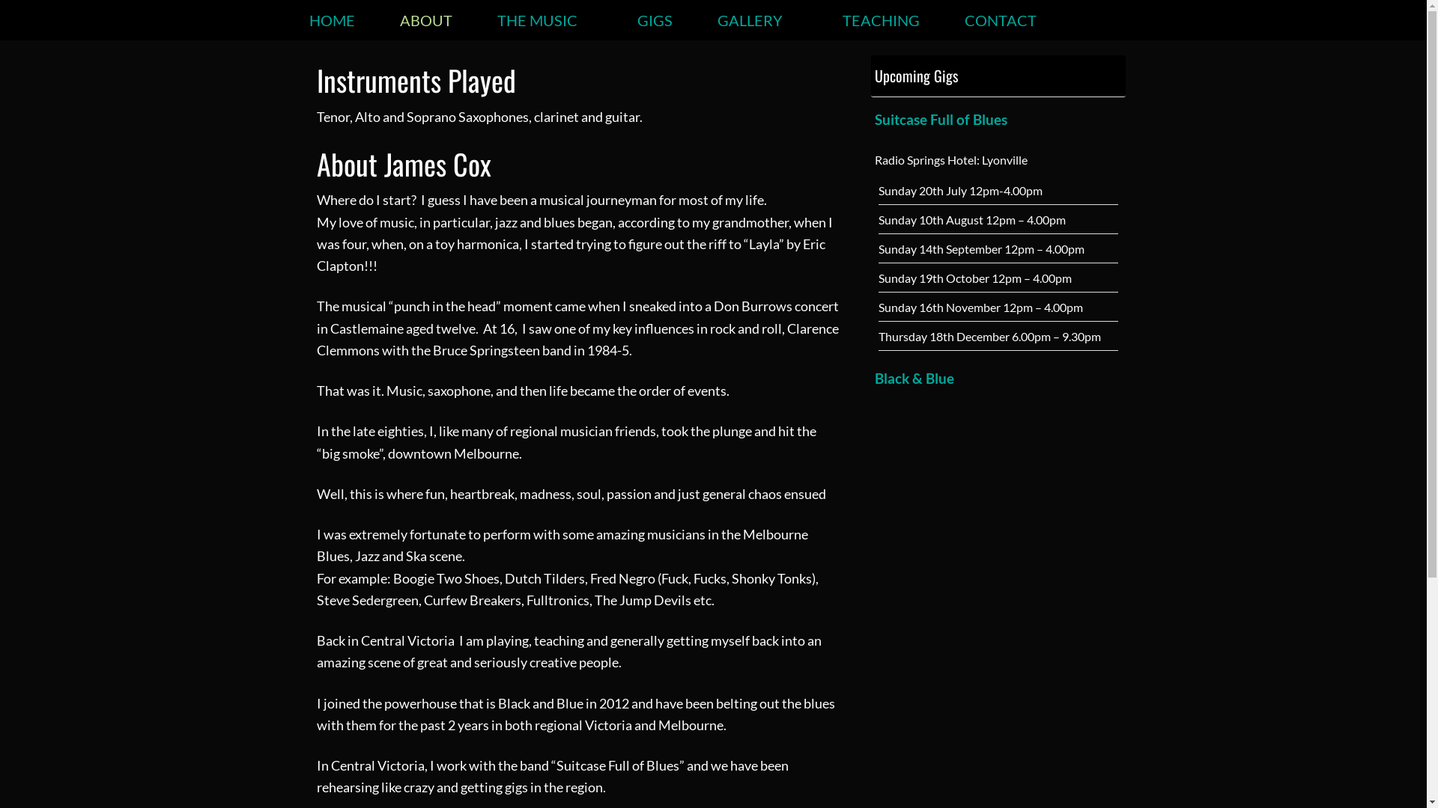 This screenshot has width=1438, height=808. What do you see at coordinates (331, 20) in the screenshot?
I see `HOME` at bounding box center [331, 20].